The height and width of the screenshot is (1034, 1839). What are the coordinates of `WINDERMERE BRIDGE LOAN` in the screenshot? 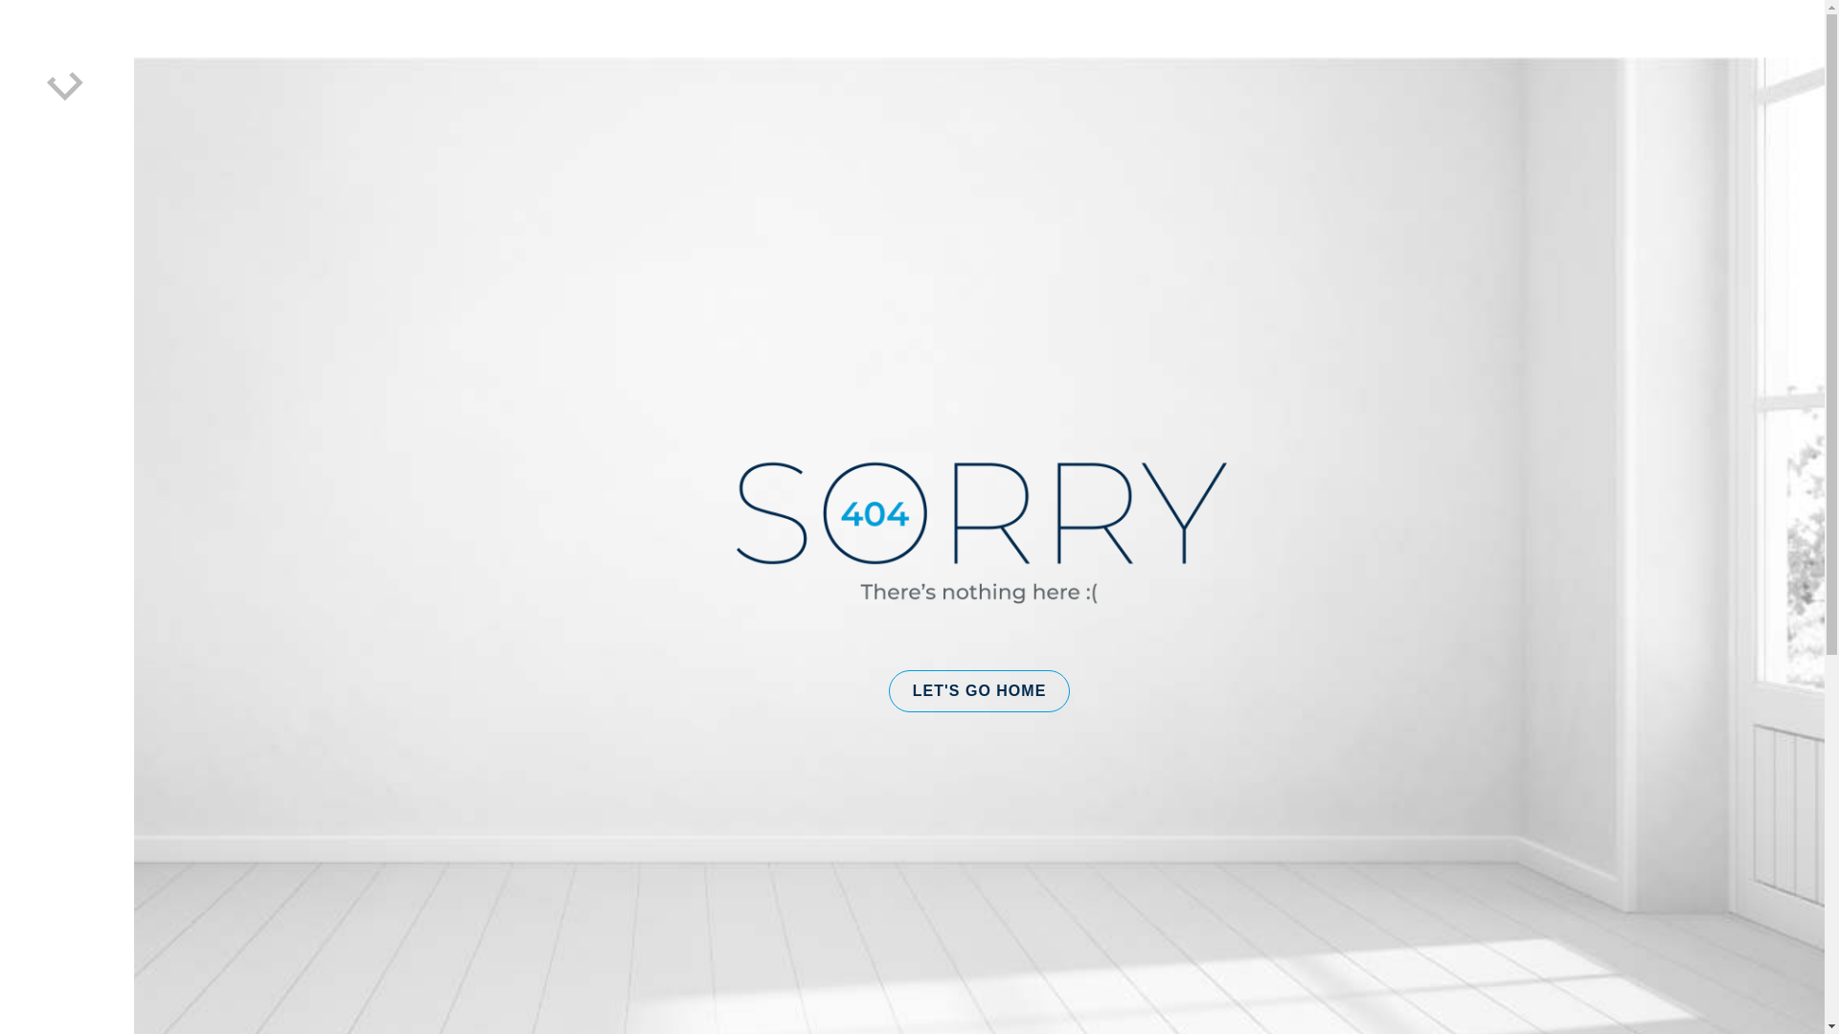 It's located at (1354, 249).